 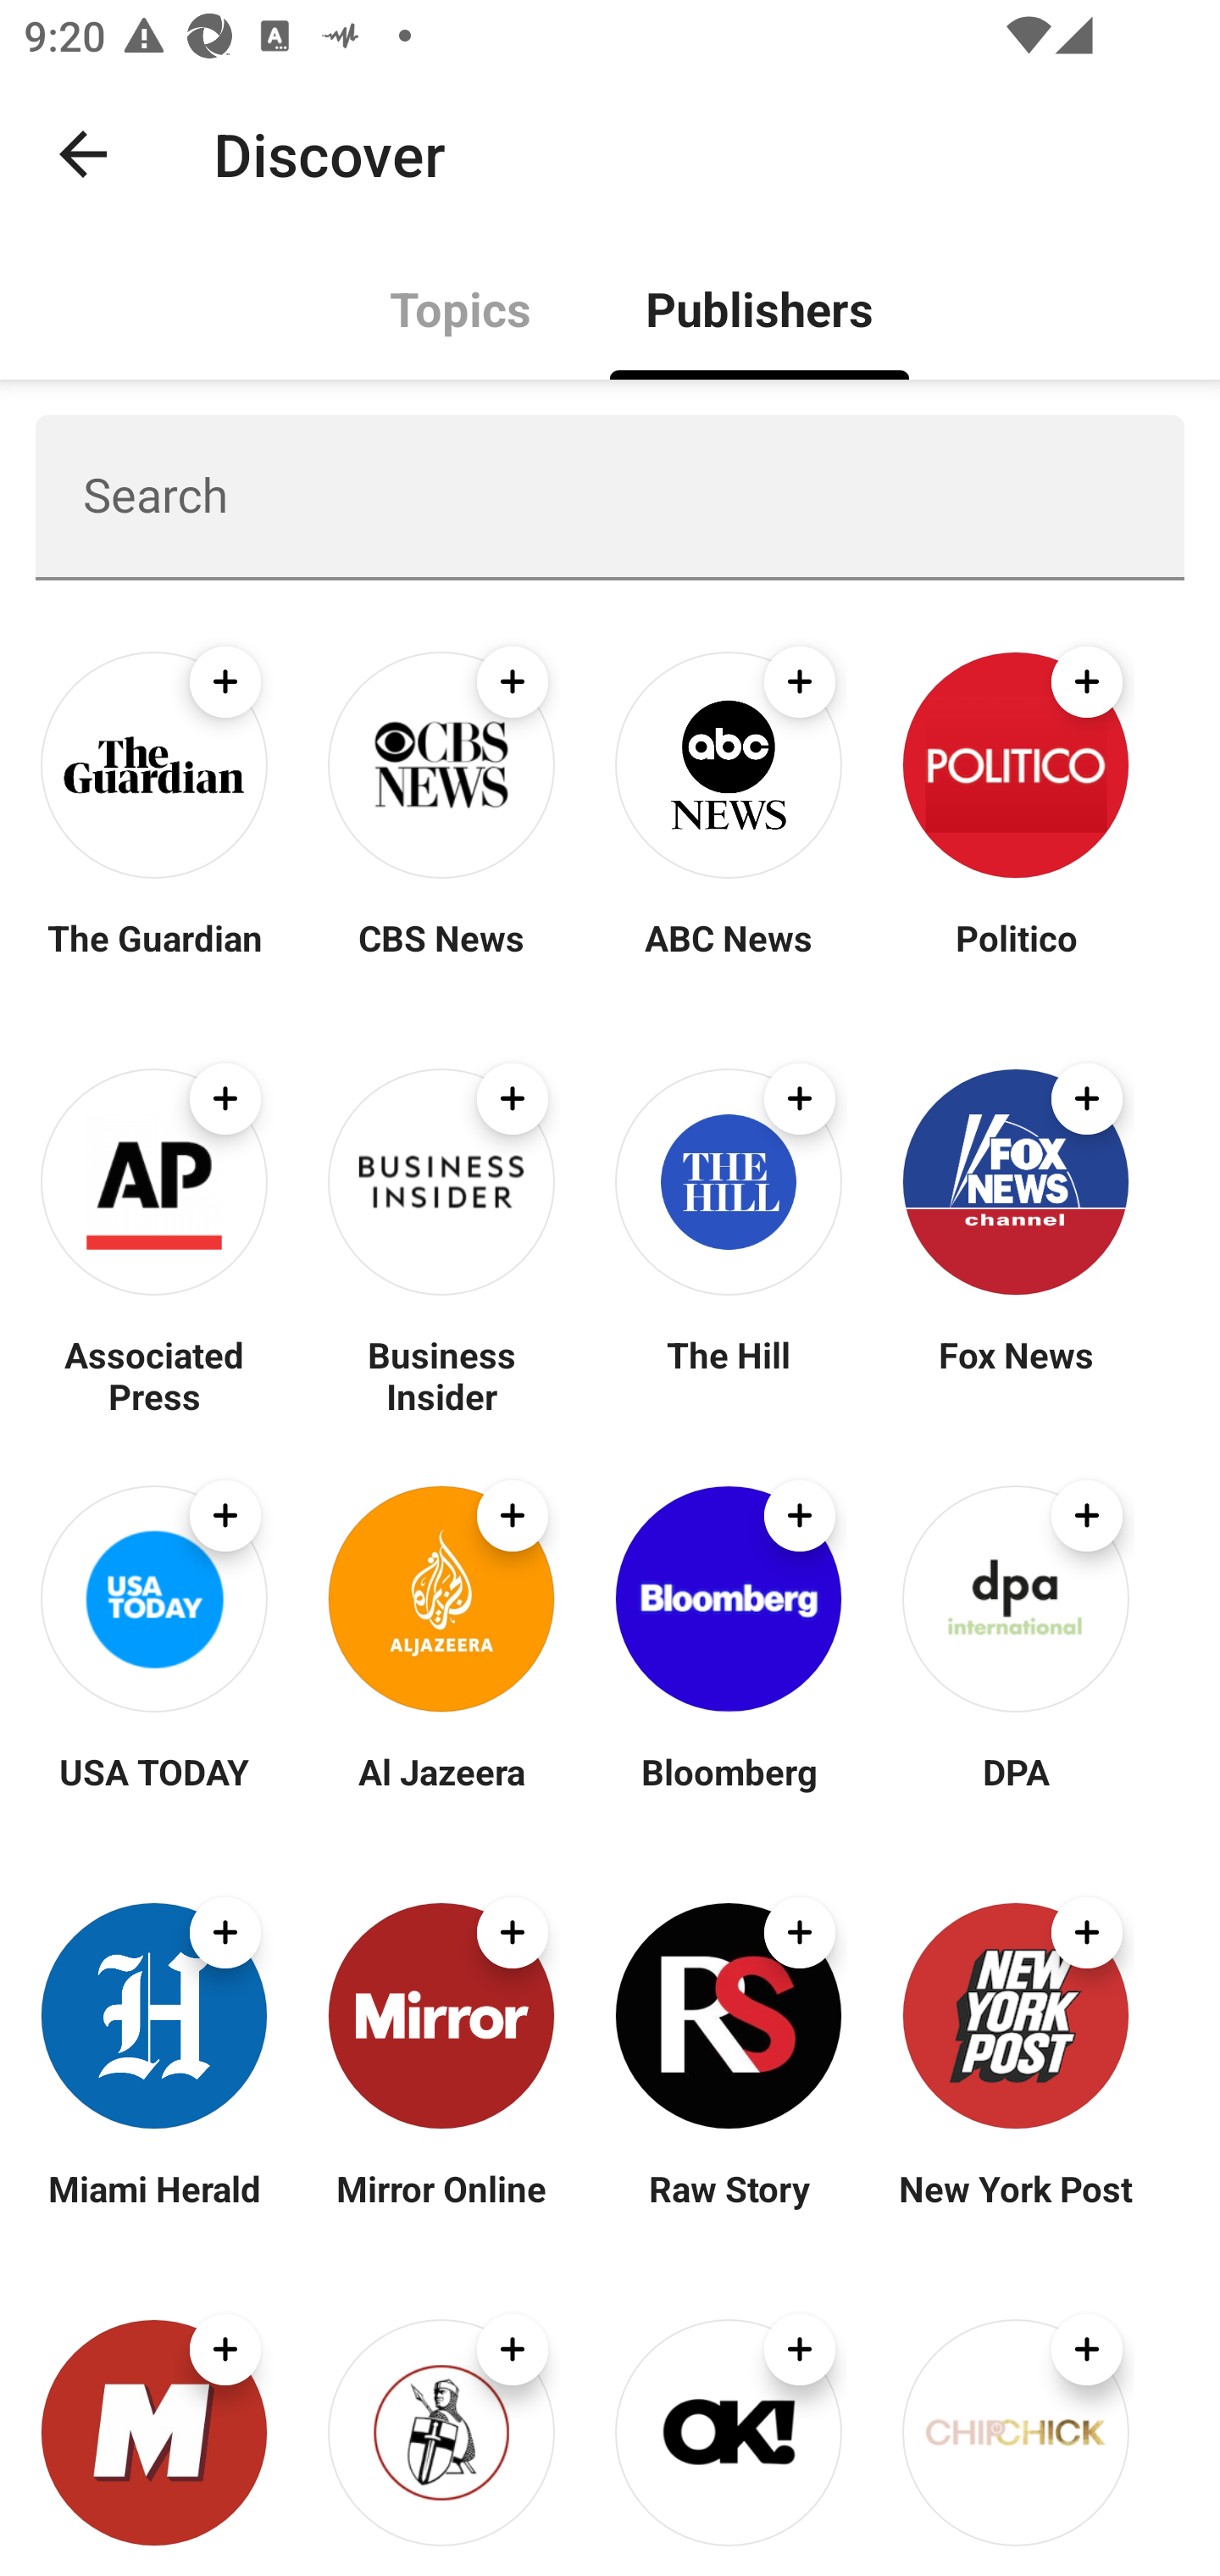 What do you see at coordinates (441, 958) in the screenshot?
I see `CBS News` at bounding box center [441, 958].